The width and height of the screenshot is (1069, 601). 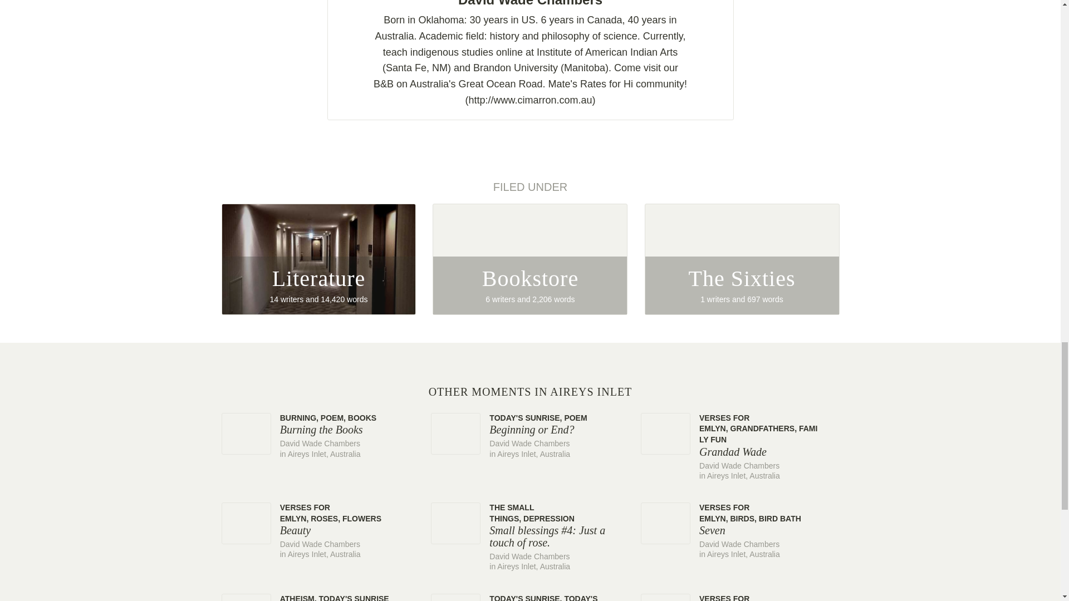 I want to click on OTHER MOMENTS IN AIREYS INLET, so click(x=530, y=259).